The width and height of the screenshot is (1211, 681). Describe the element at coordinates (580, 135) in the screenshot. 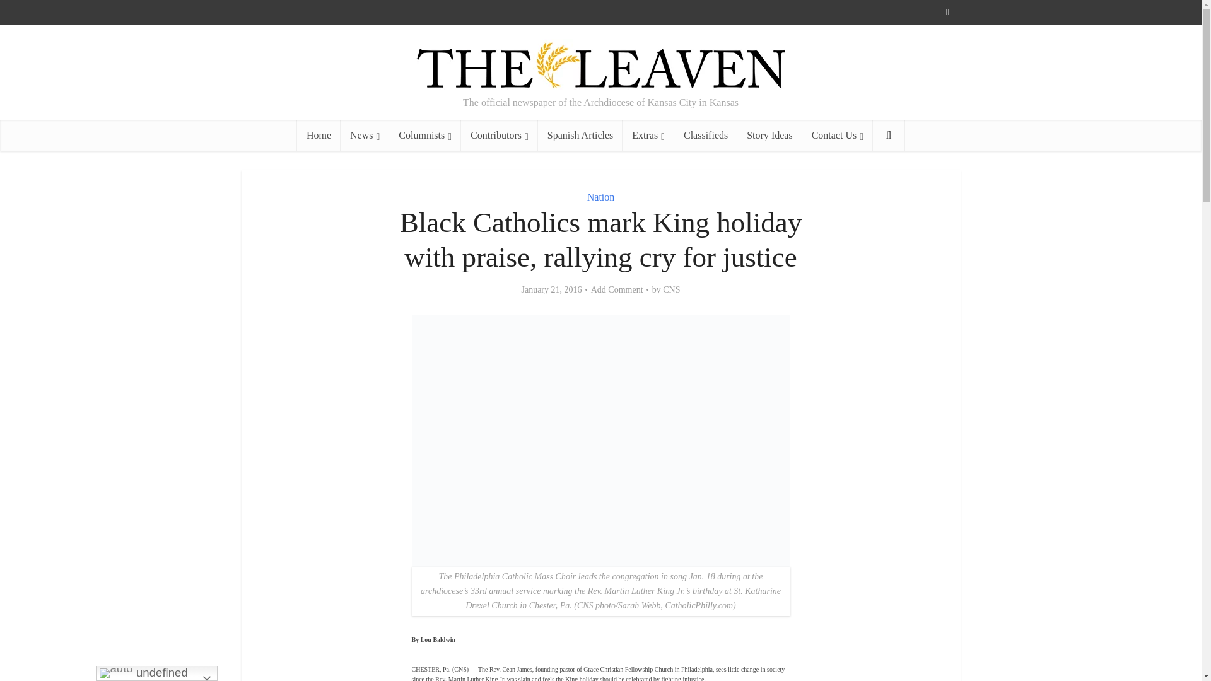

I see `Spanish Articles` at that location.